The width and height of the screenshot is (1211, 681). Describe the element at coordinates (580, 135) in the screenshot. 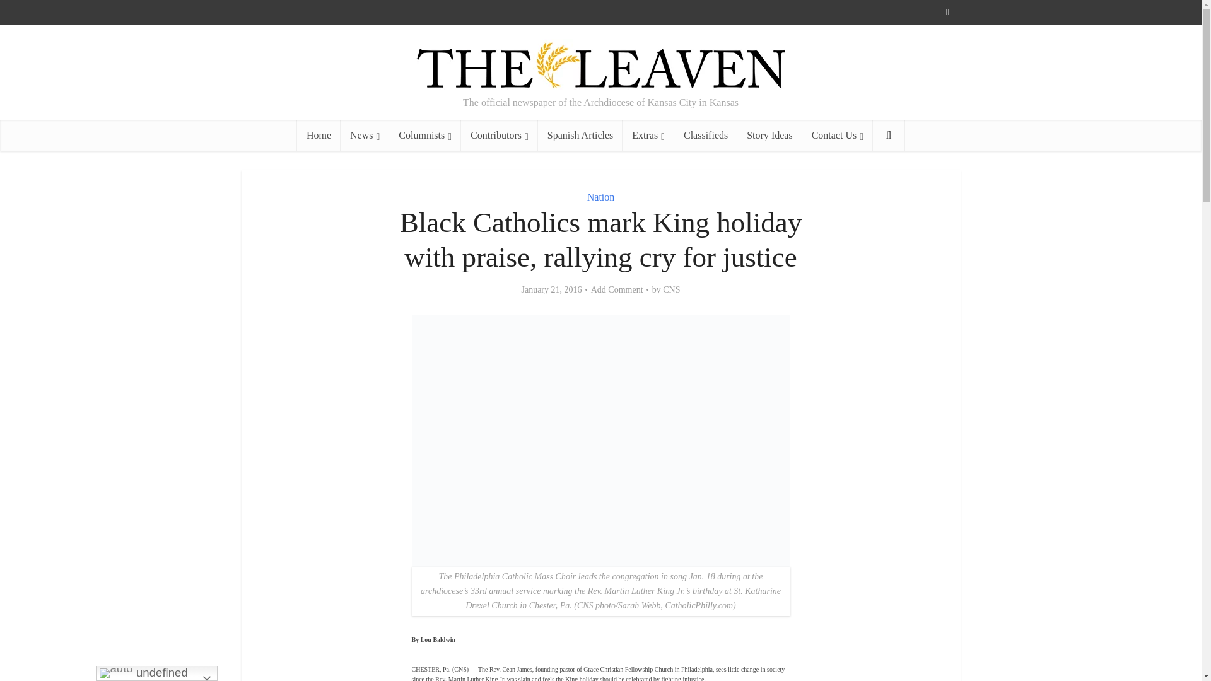

I see `Spanish Articles` at that location.